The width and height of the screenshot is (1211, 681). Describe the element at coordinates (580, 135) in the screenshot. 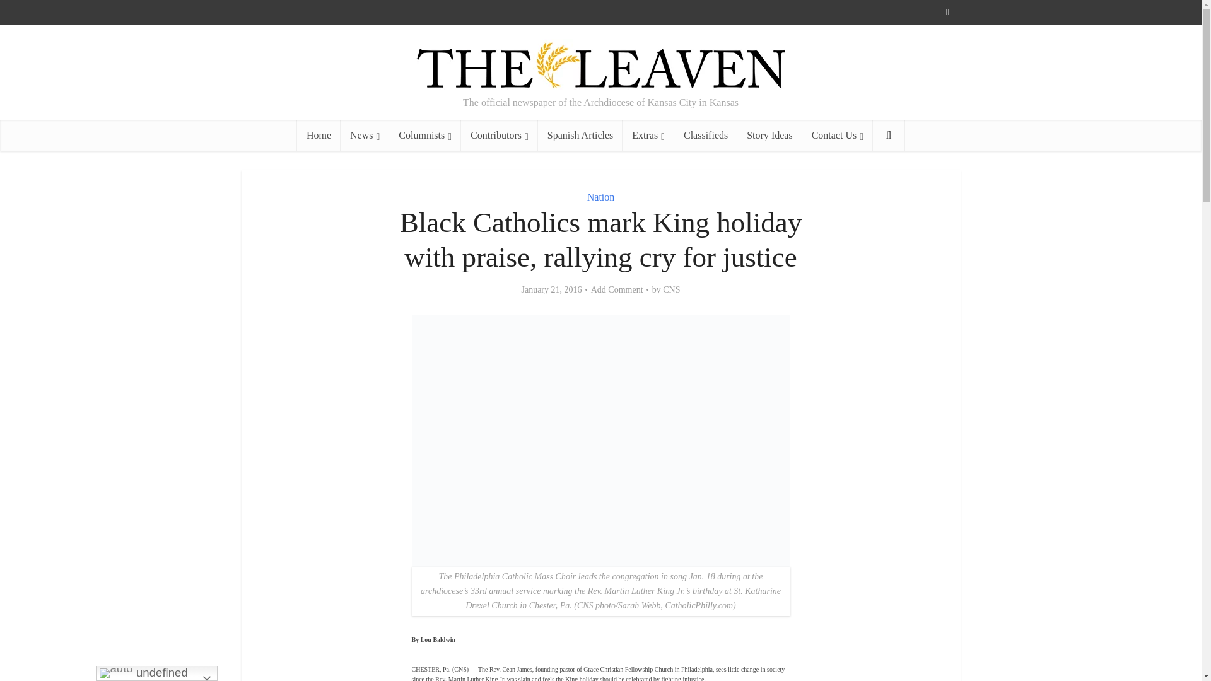

I see `Spanish Articles` at that location.